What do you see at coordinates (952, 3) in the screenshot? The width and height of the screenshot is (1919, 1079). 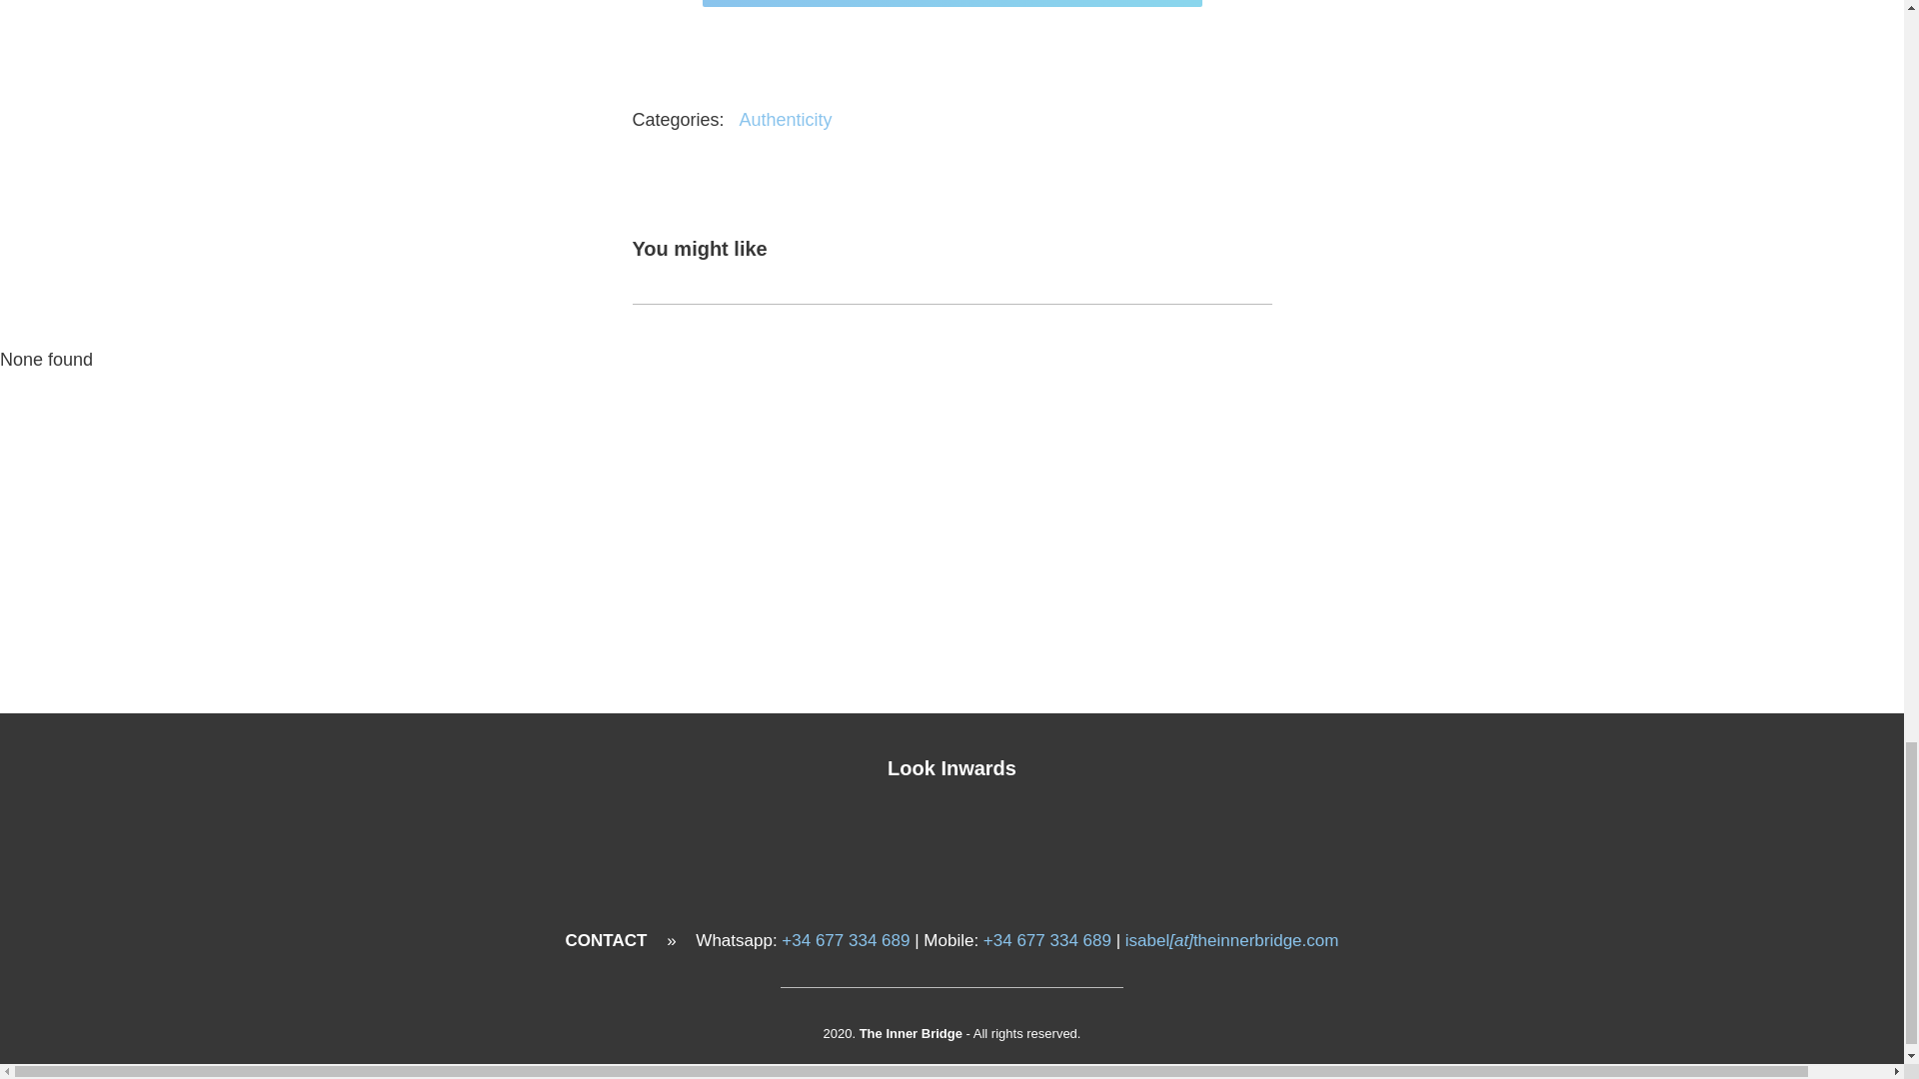 I see `Book here` at bounding box center [952, 3].